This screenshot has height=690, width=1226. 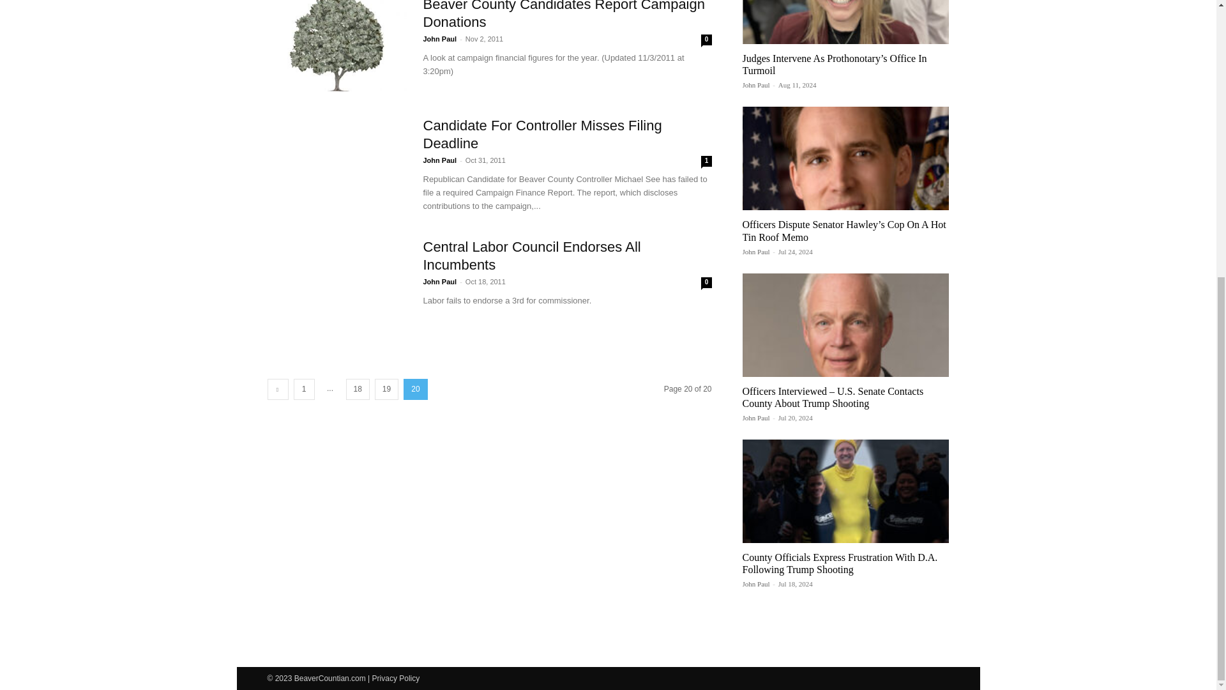 I want to click on John Paul, so click(x=439, y=282).